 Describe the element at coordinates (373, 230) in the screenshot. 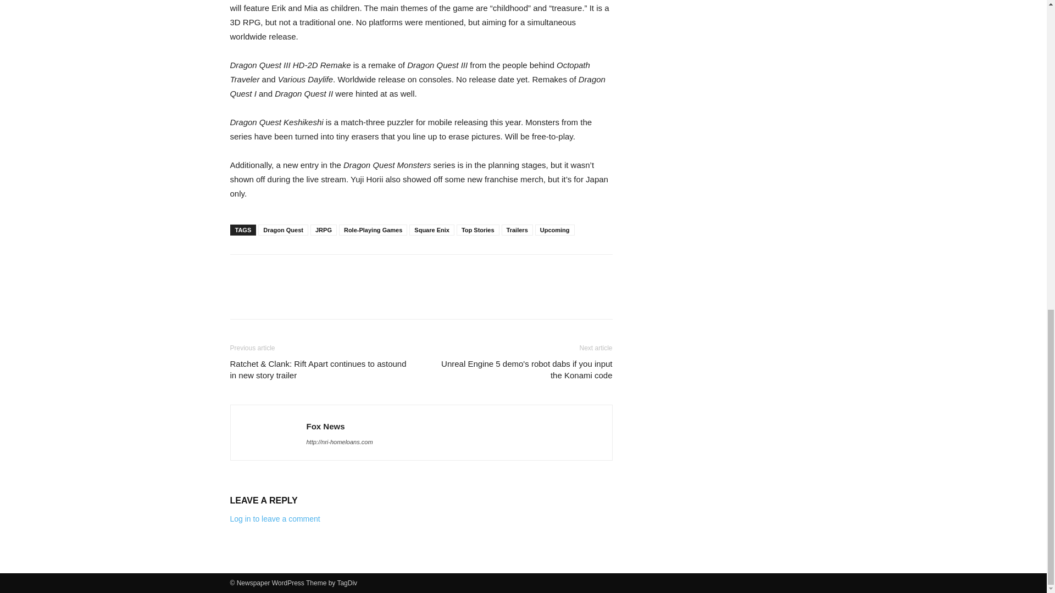

I see `Role-Playing Games` at that location.